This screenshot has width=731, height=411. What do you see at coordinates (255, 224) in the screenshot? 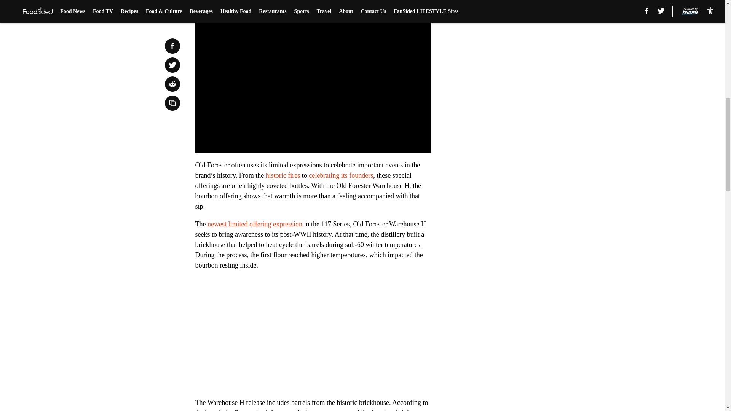
I see `newest limited offering expression` at bounding box center [255, 224].